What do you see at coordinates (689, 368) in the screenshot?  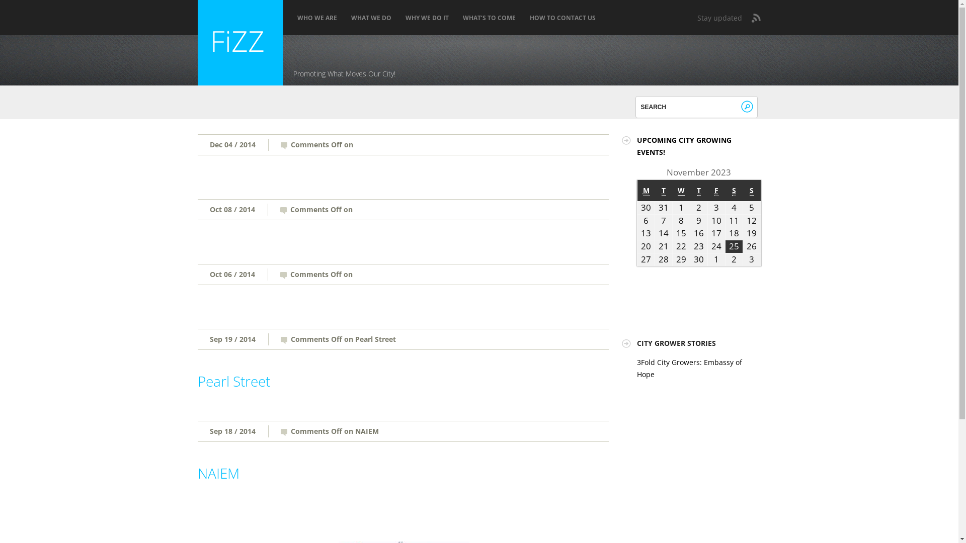 I see `3Fold City Growers: Embassy of Hope` at bounding box center [689, 368].